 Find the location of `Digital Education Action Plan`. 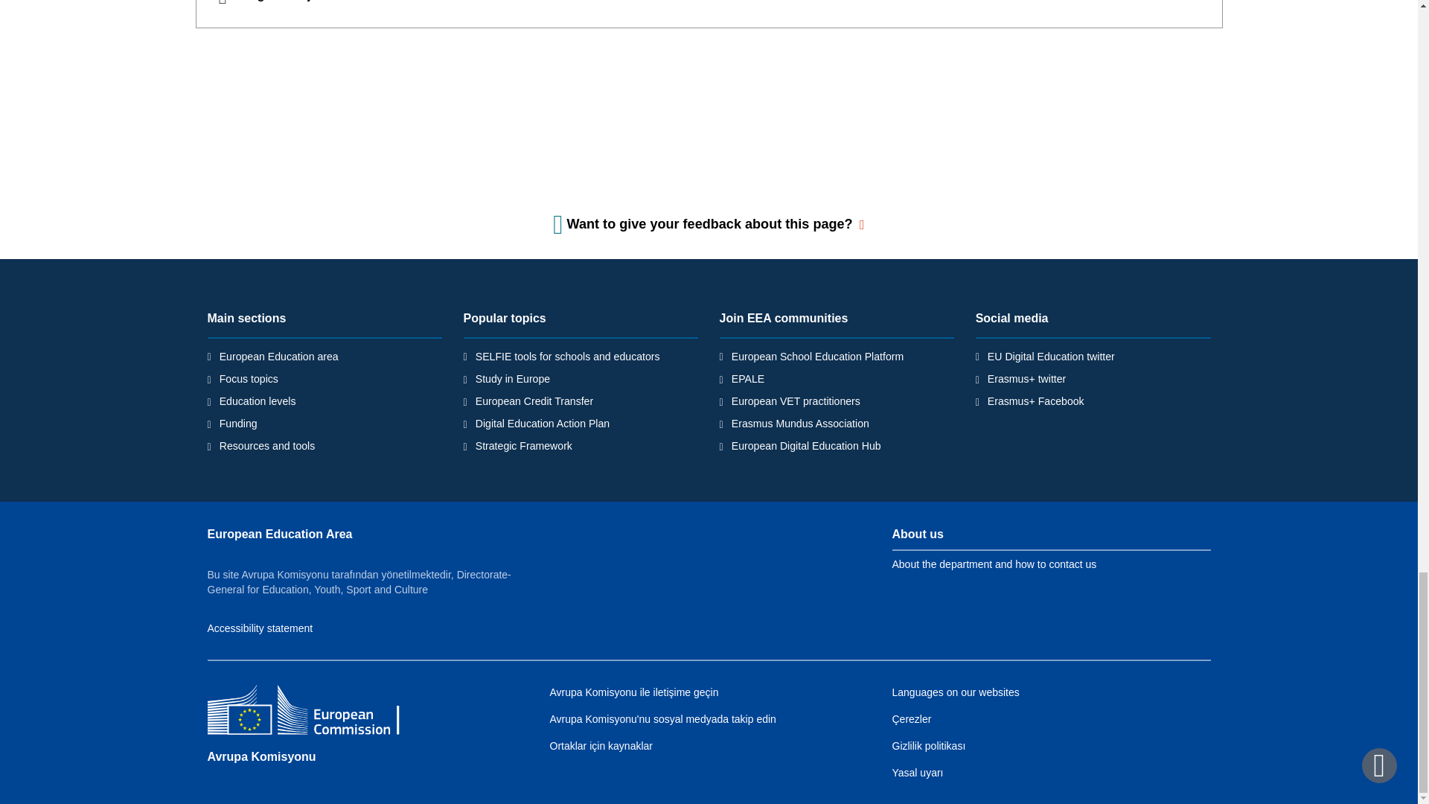

Digital Education Action Plan is located at coordinates (543, 423).